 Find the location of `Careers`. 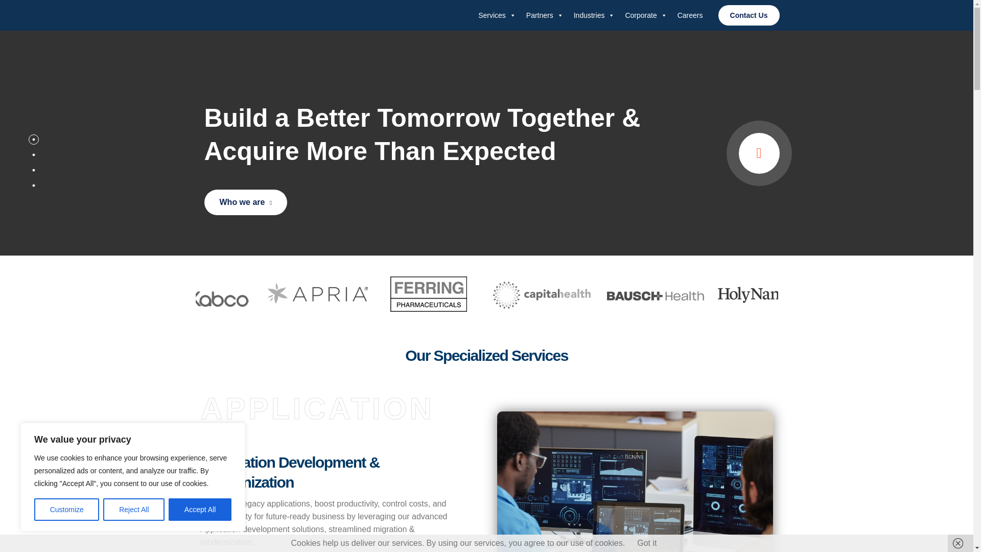

Careers is located at coordinates (690, 15).